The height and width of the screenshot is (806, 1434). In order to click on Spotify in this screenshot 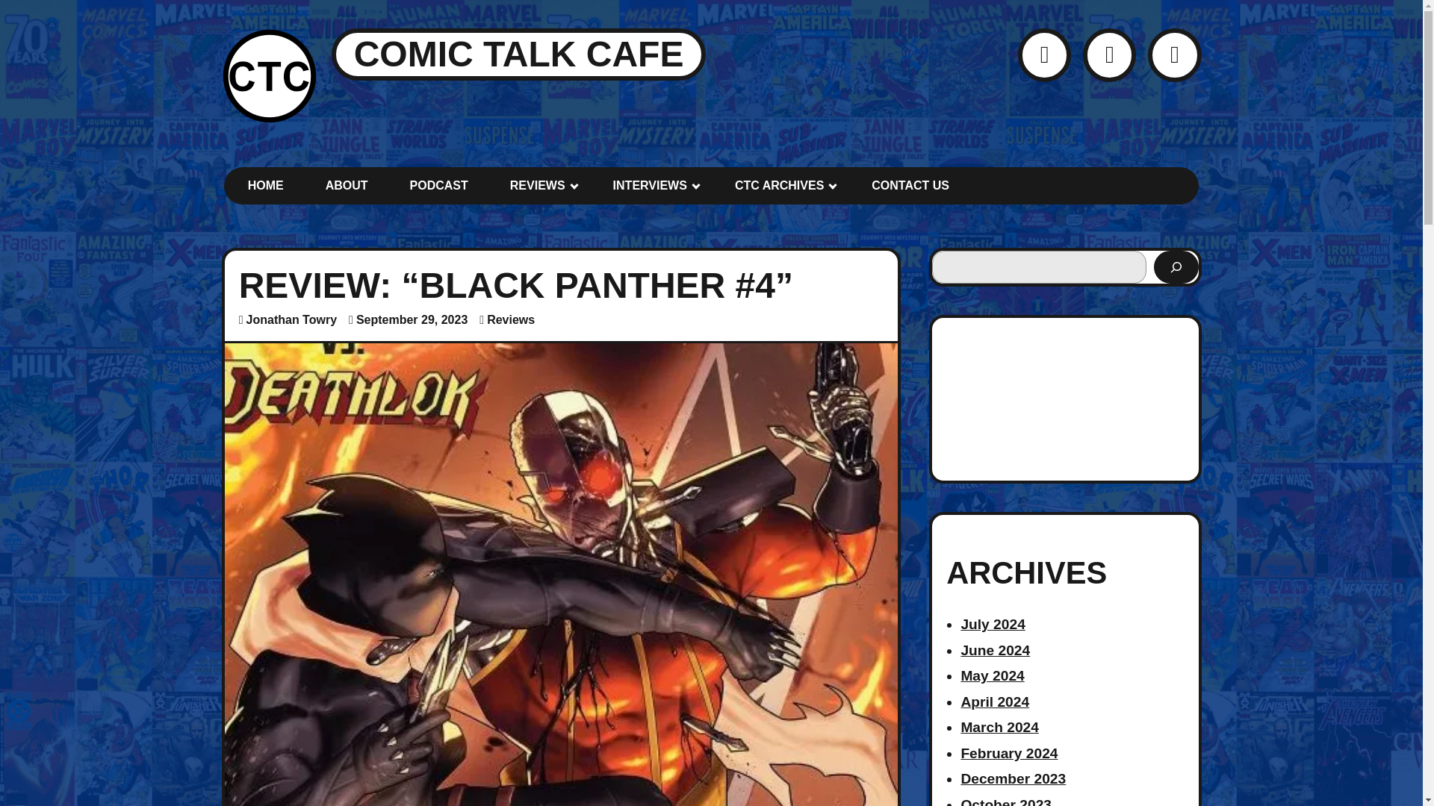, I will do `click(1174, 54)`.